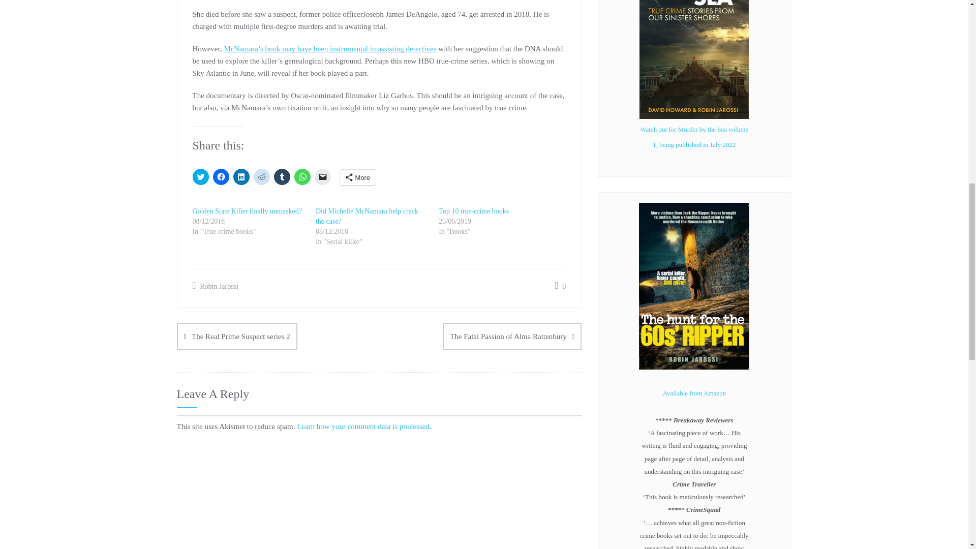  I want to click on Click to share on Reddit, so click(261, 176).